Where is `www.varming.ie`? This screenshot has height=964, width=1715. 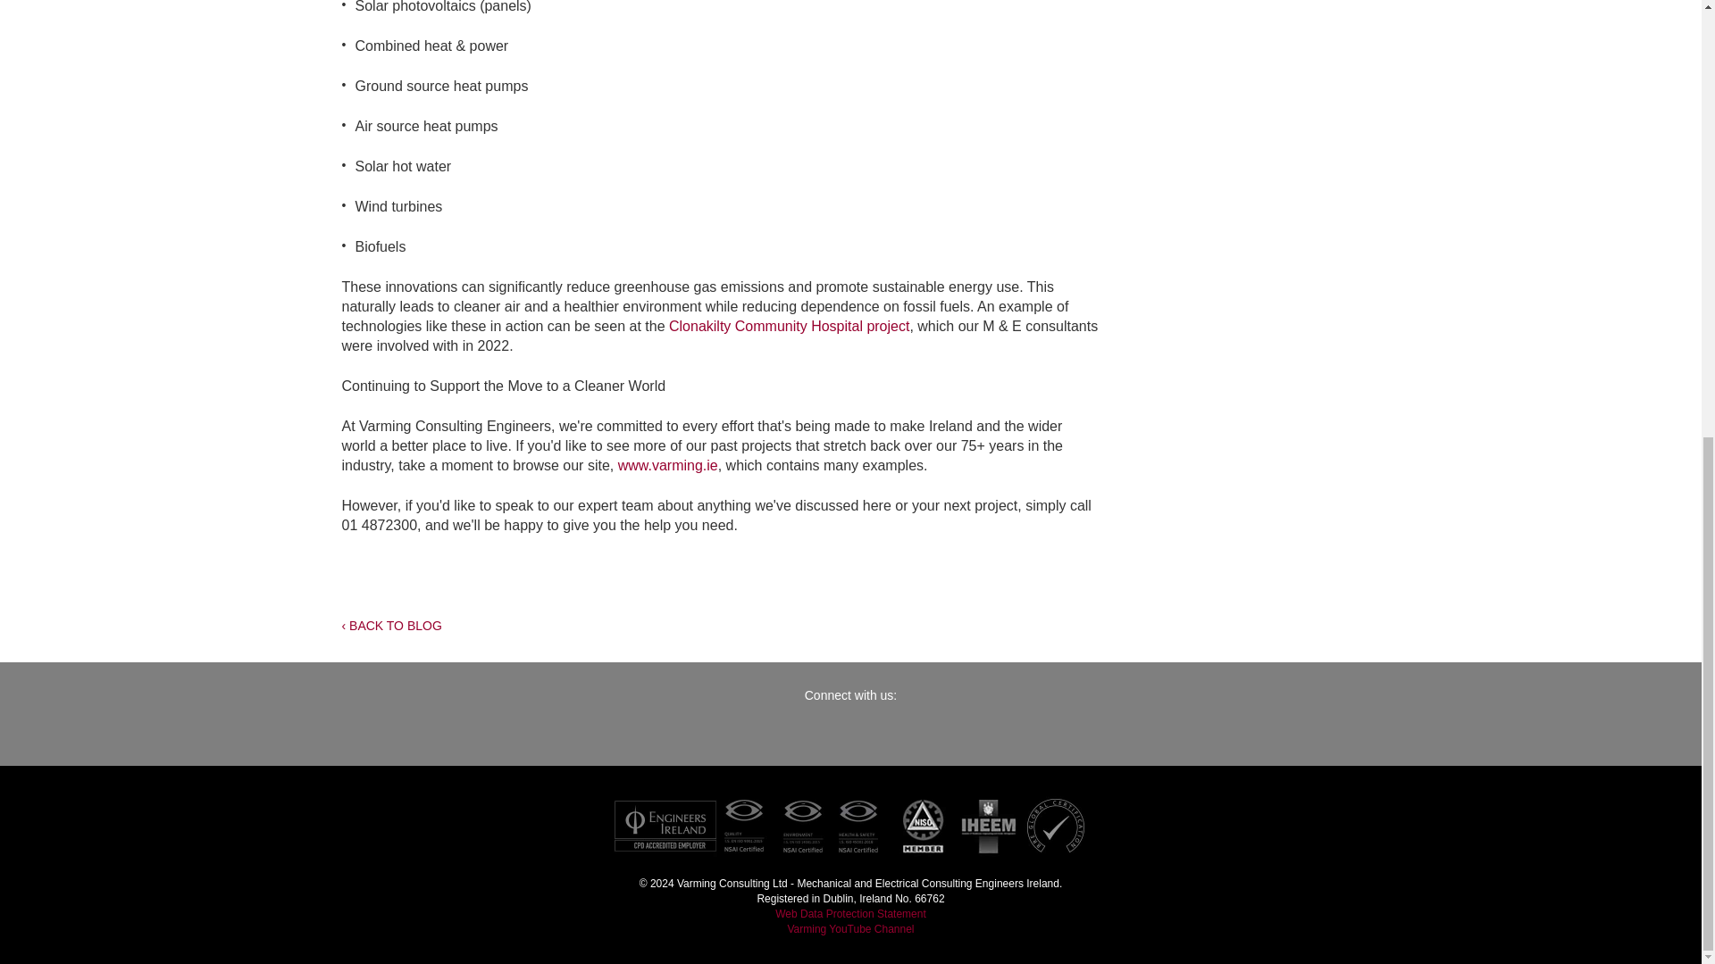 www.varming.ie is located at coordinates (668, 466).